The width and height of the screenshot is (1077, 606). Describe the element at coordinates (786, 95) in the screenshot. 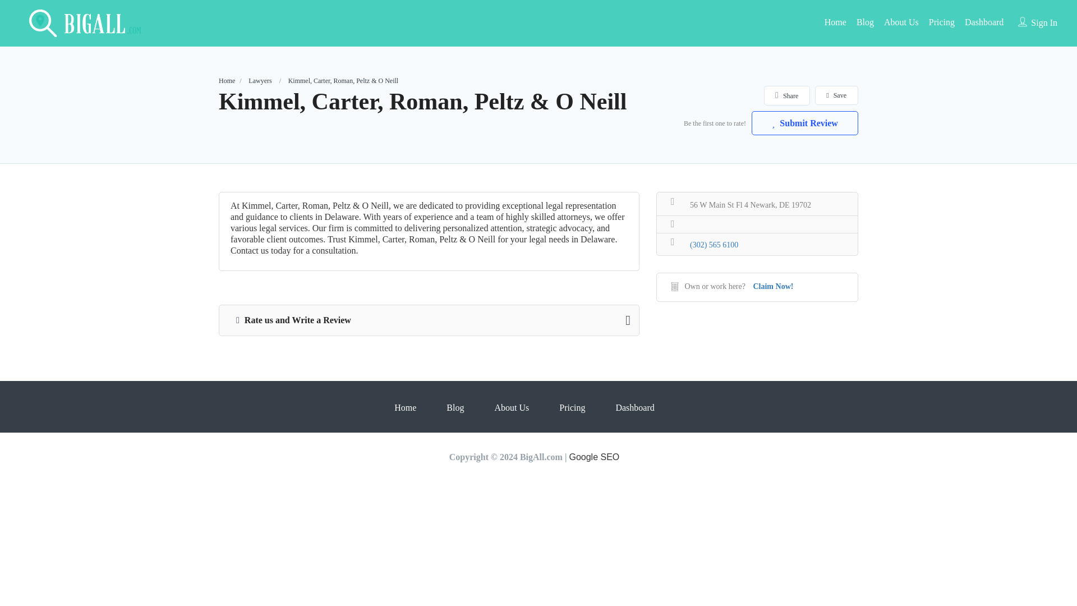

I see `Share` at that location.